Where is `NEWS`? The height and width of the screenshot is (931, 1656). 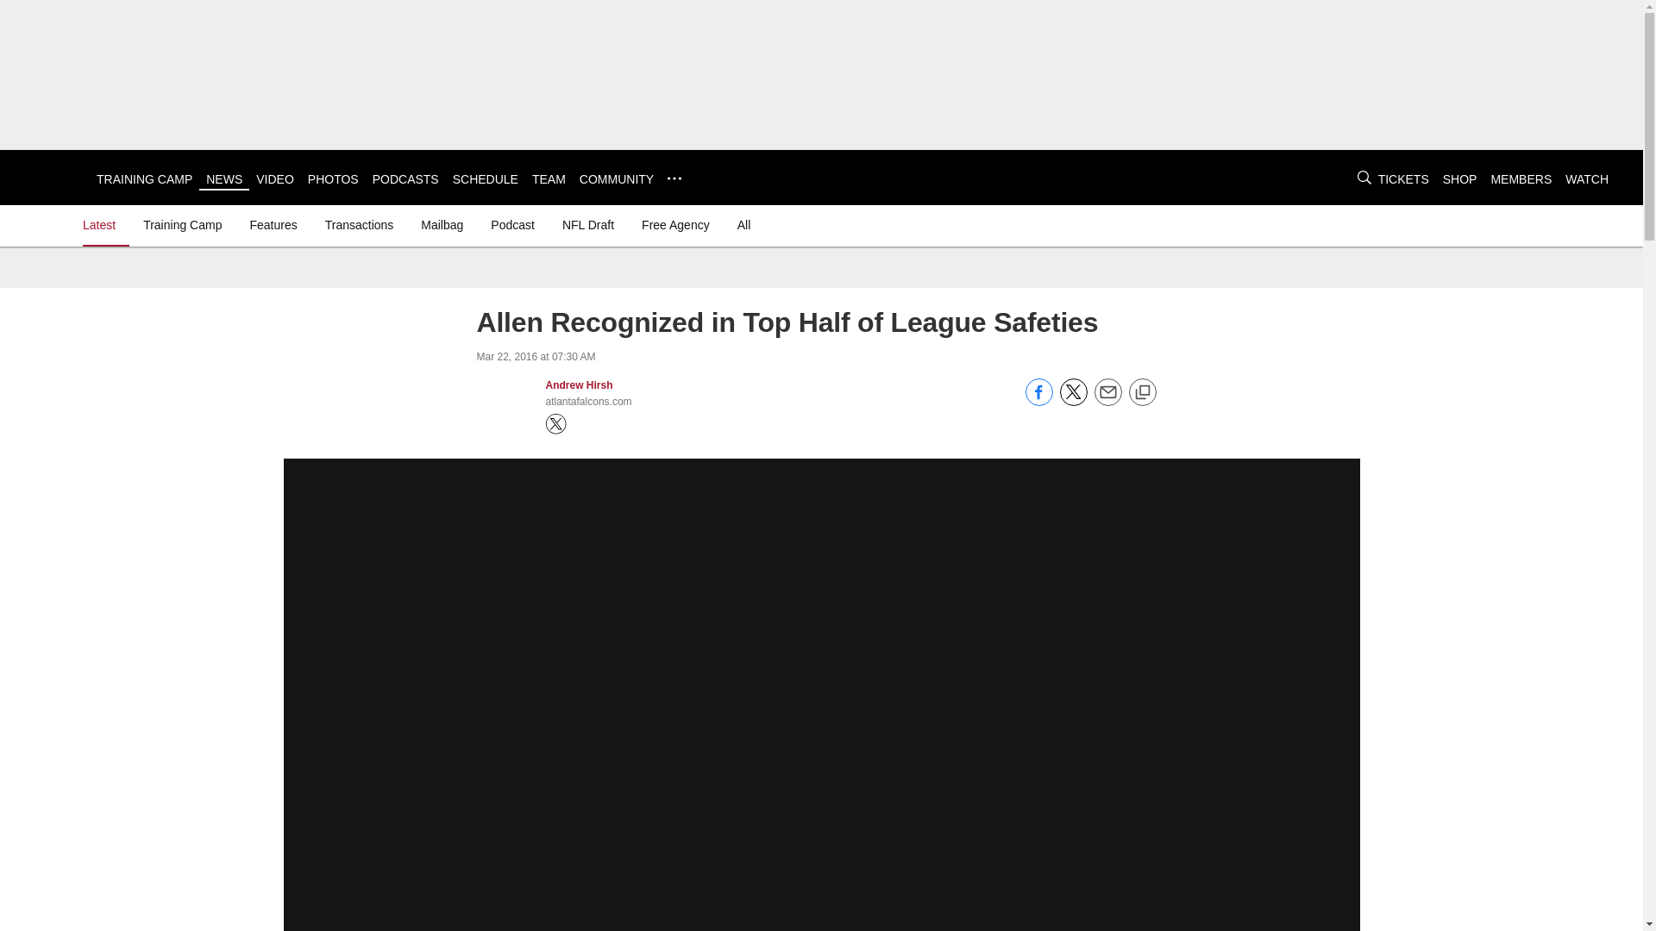
NEWS is located at coordinates (223, 179).